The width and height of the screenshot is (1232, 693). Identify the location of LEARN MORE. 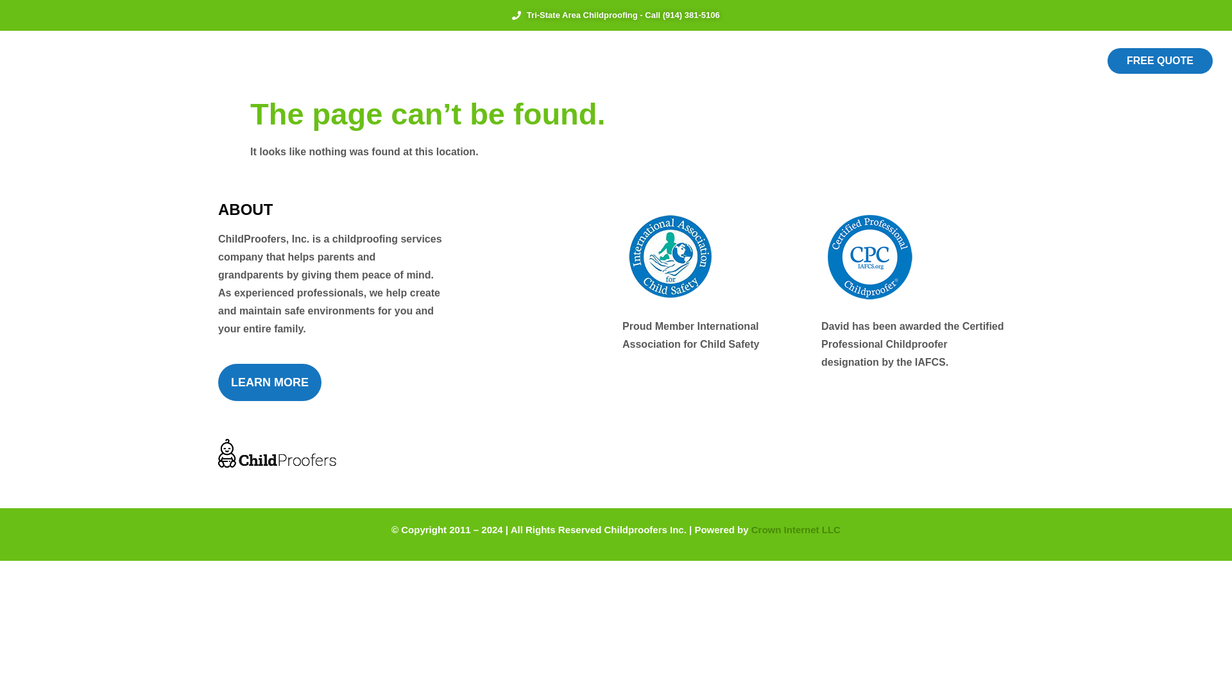
(269, 382).